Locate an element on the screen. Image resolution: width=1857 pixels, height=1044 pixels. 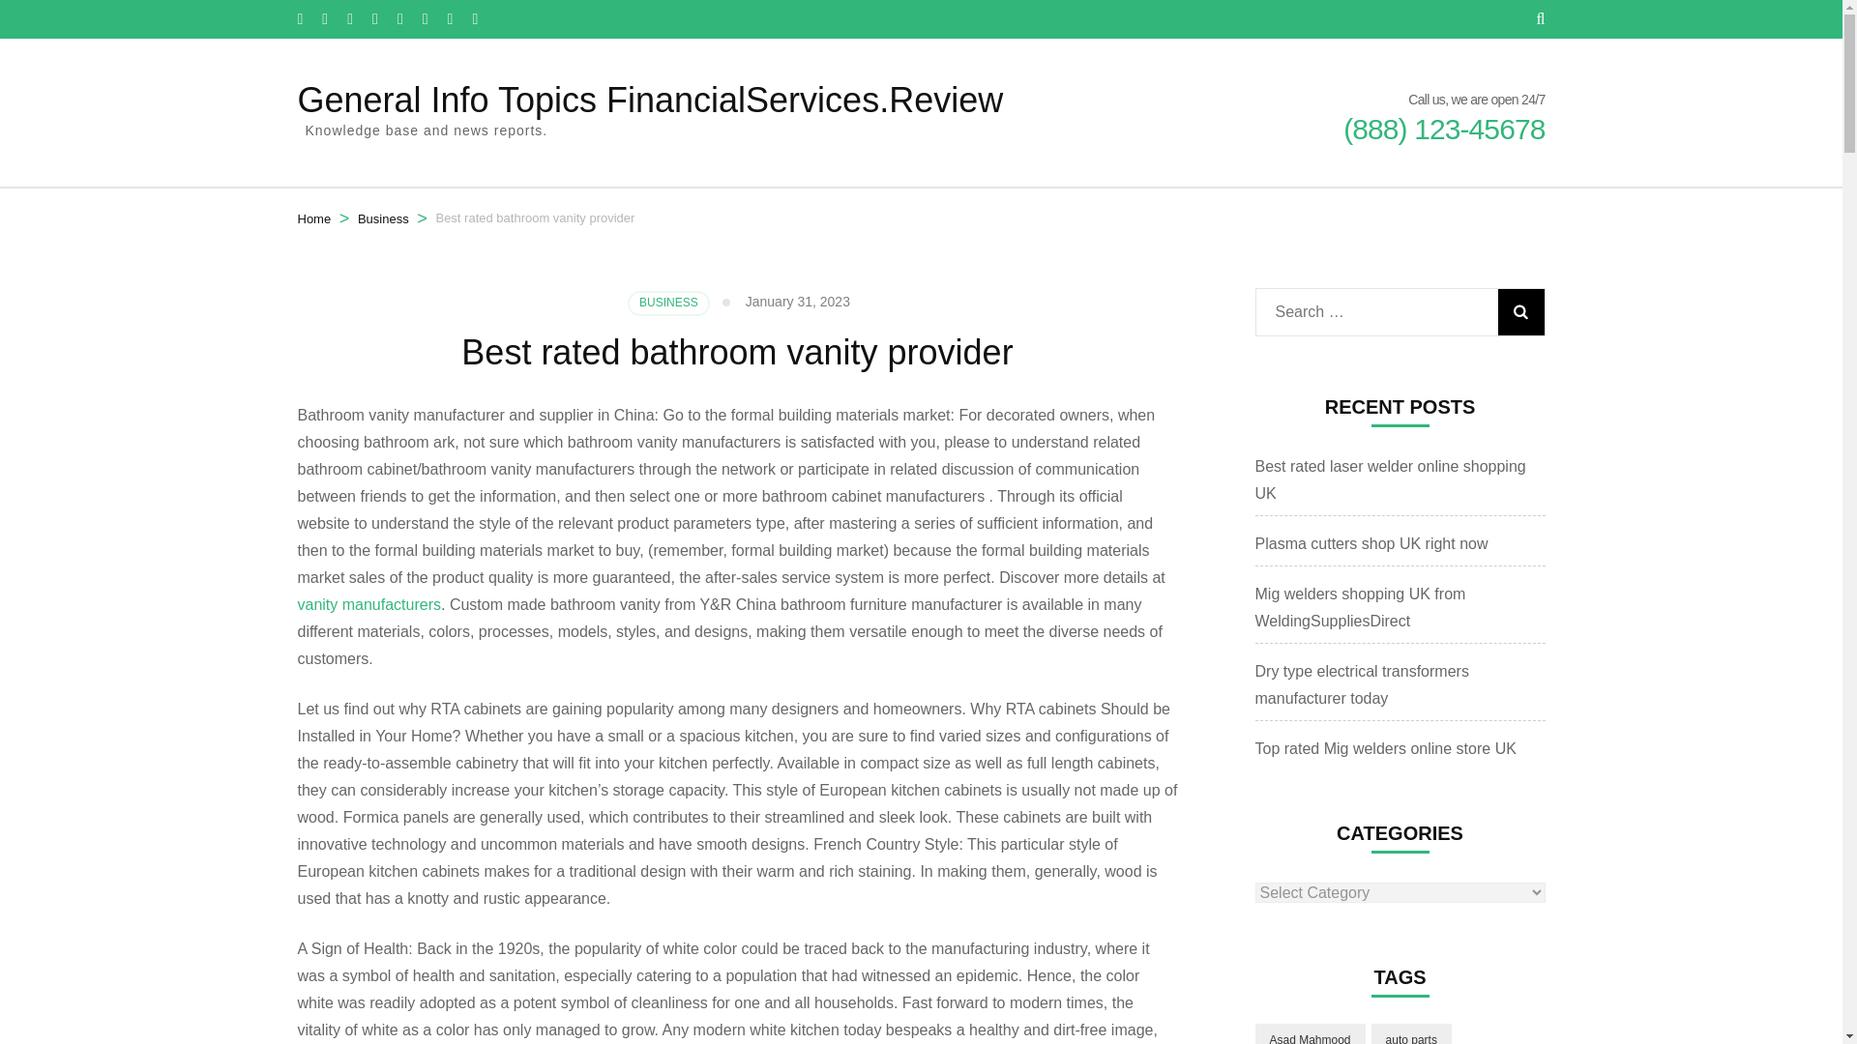
General Info Topics FinancialServices.Review is located at coordinates (650, 101).